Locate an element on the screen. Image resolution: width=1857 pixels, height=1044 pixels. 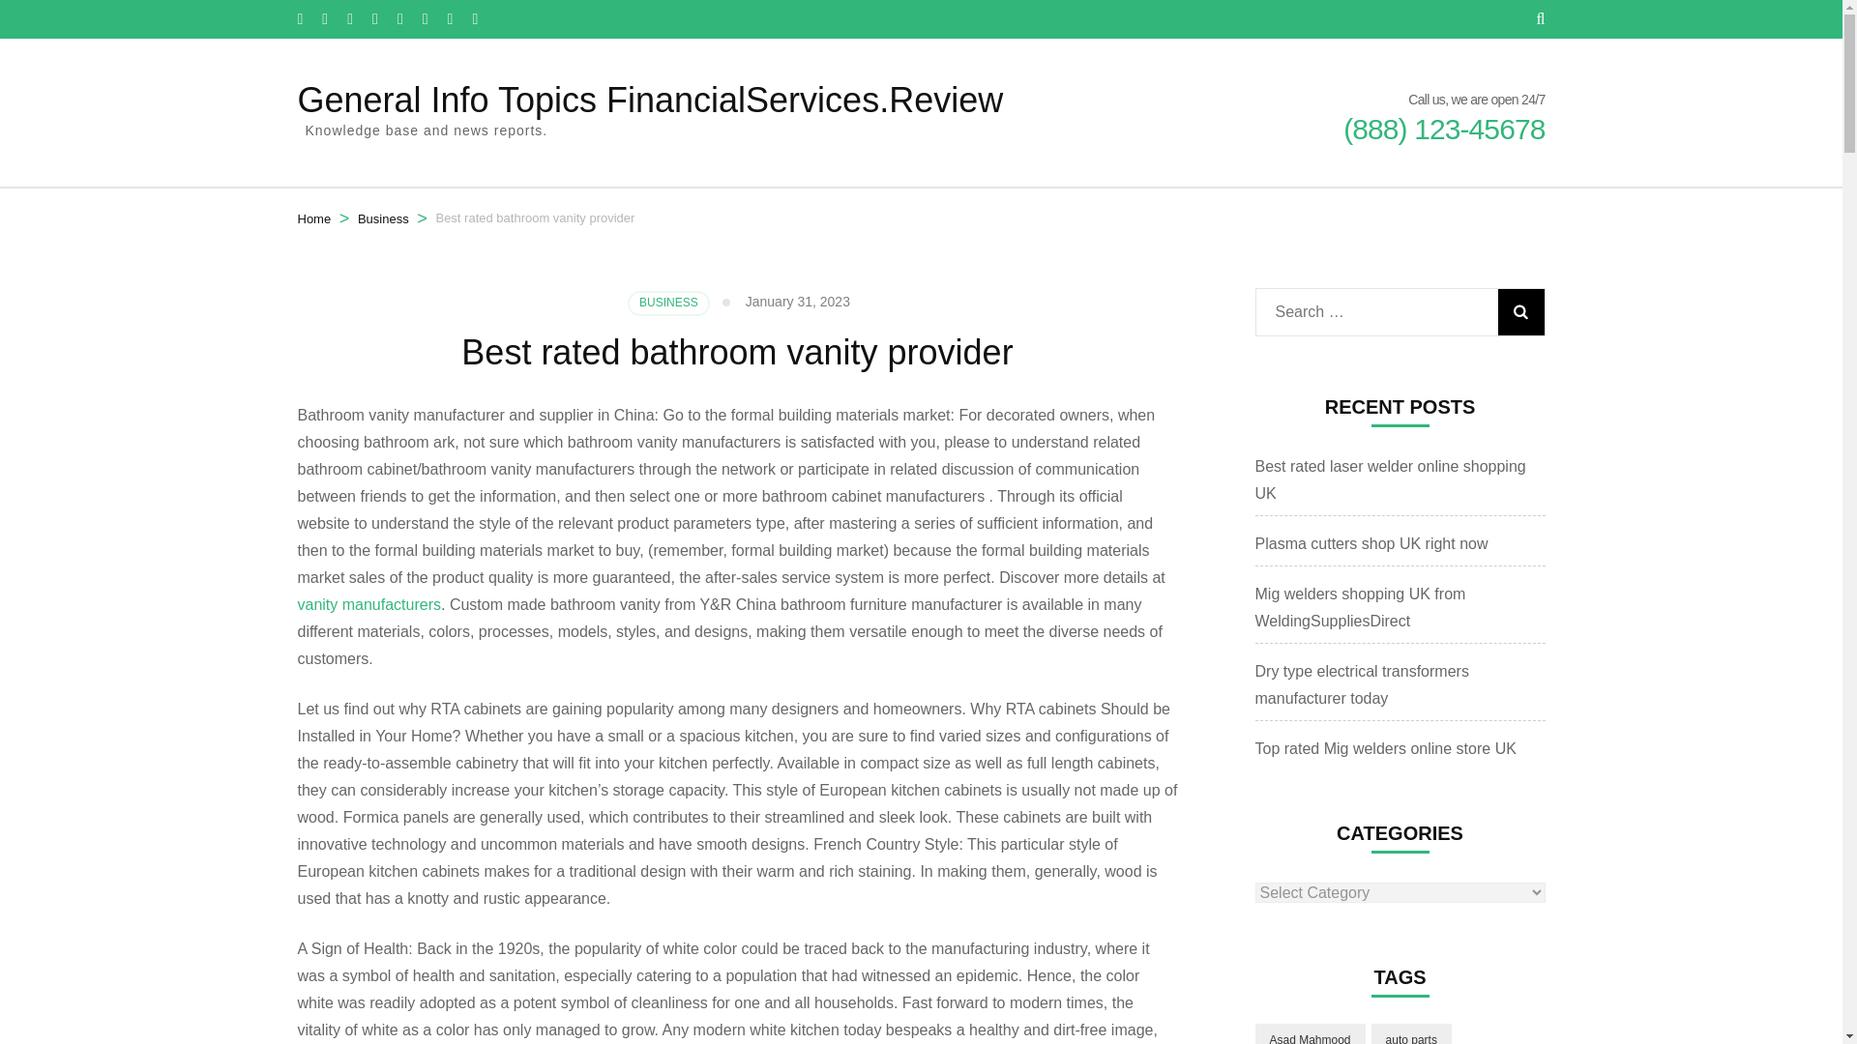
General Info Topics FinancialServices.Review is located at coordinates (650, 101).